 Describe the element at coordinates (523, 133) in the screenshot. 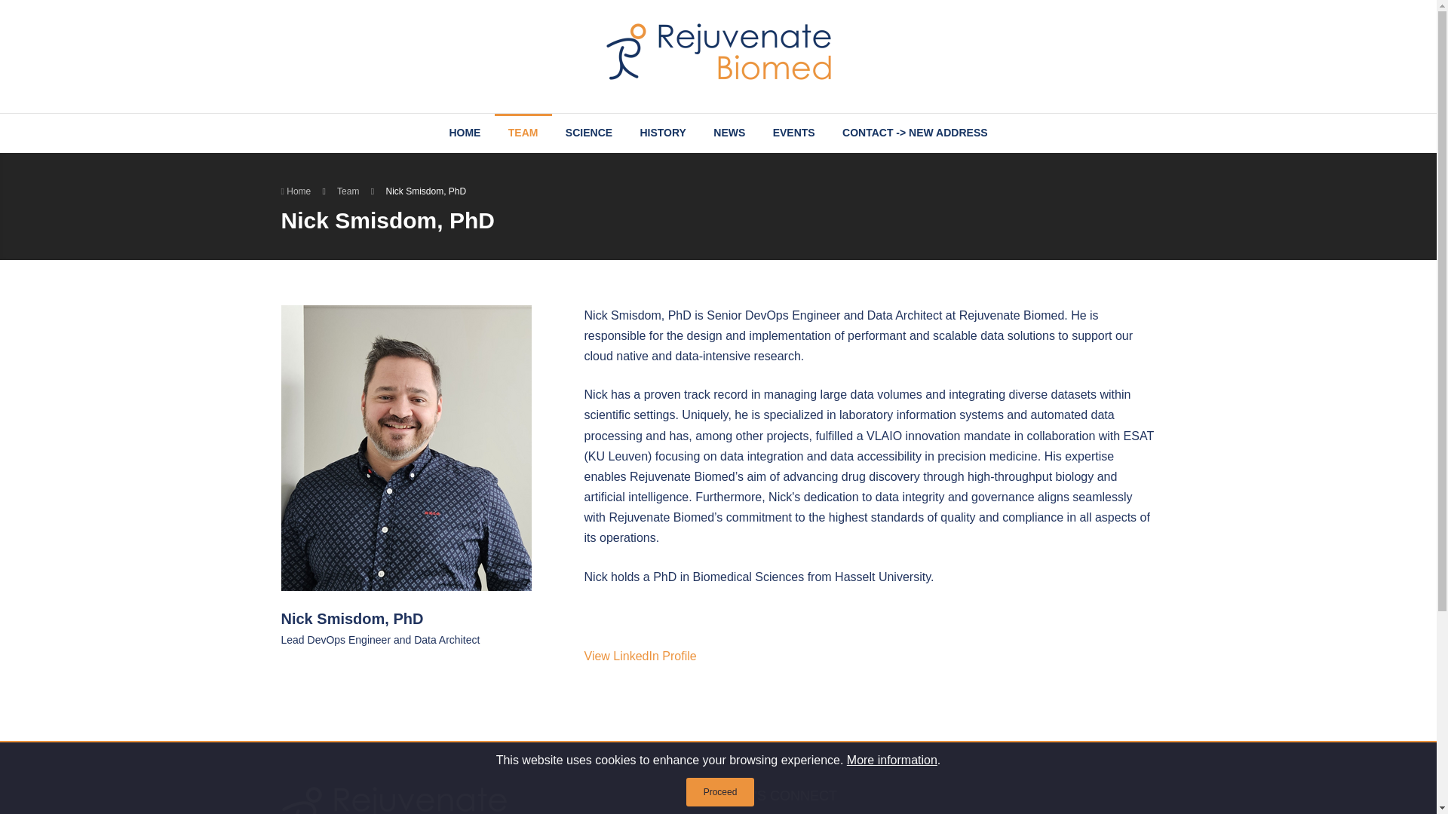

I see `TEAM` at that location.